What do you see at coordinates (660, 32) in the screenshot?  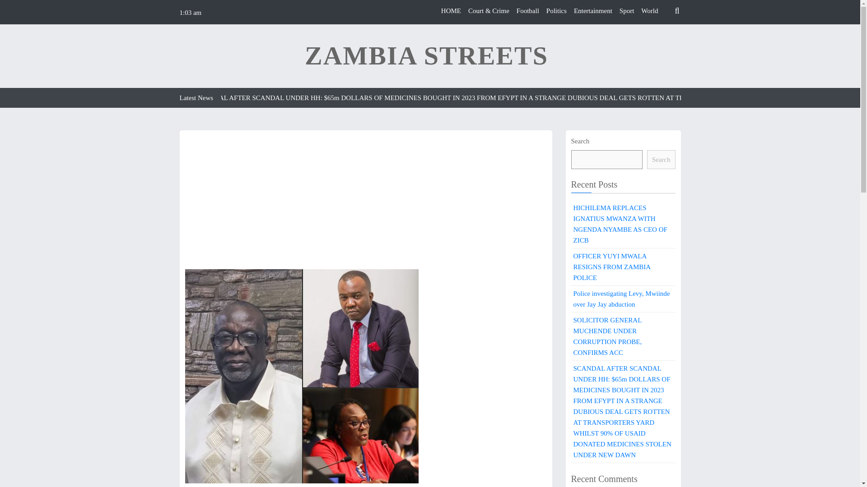 I see `Search` at bounding box center [660, 32].